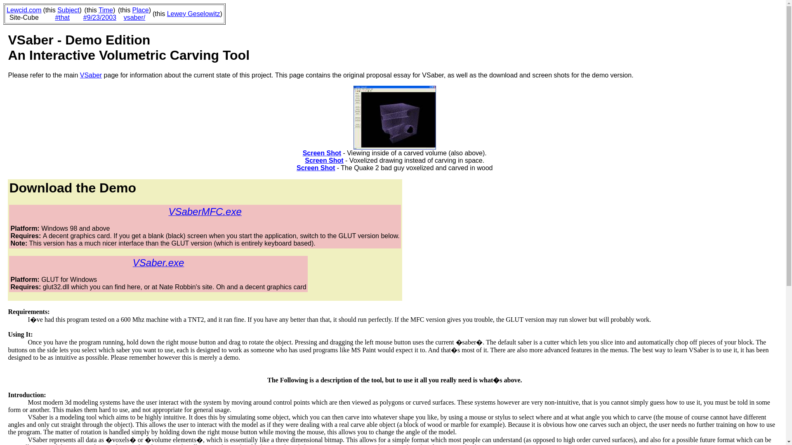  Describe the element at coordinates (68, 10) in the screenshot. I see `Subject` at that location.